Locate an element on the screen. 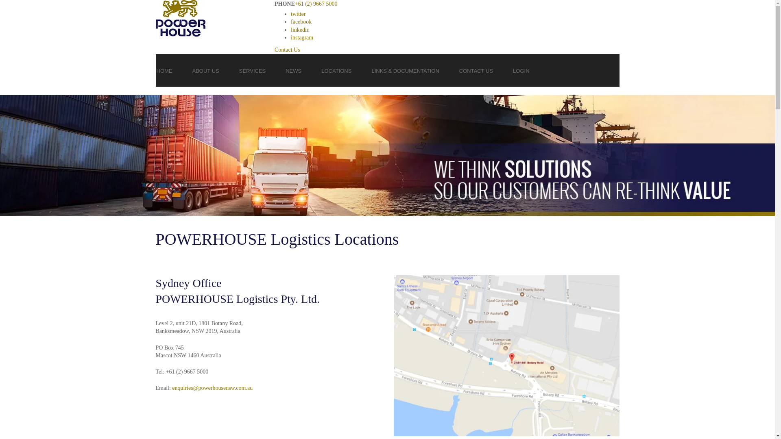  HOME is located at coordinates (164, 70).